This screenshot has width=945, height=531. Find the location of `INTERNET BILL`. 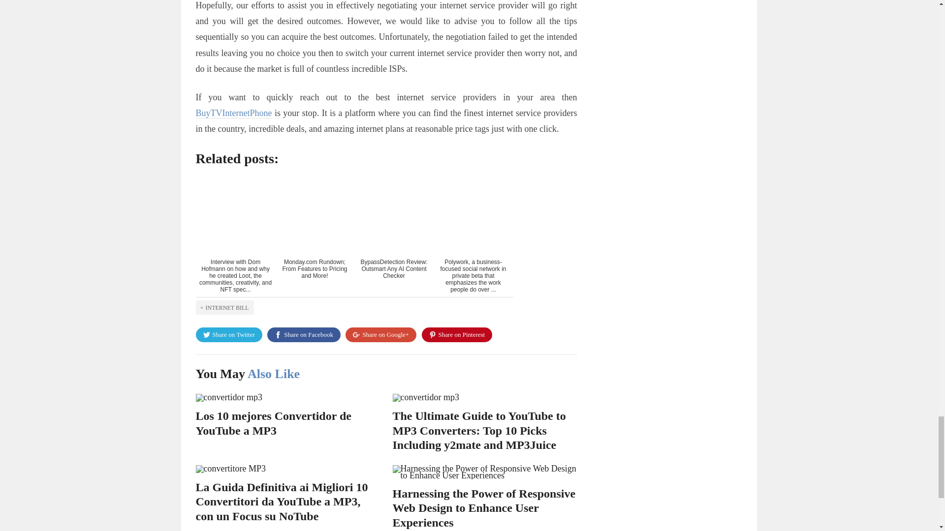

INTERNET BILL is located at coordinates (224, 307).